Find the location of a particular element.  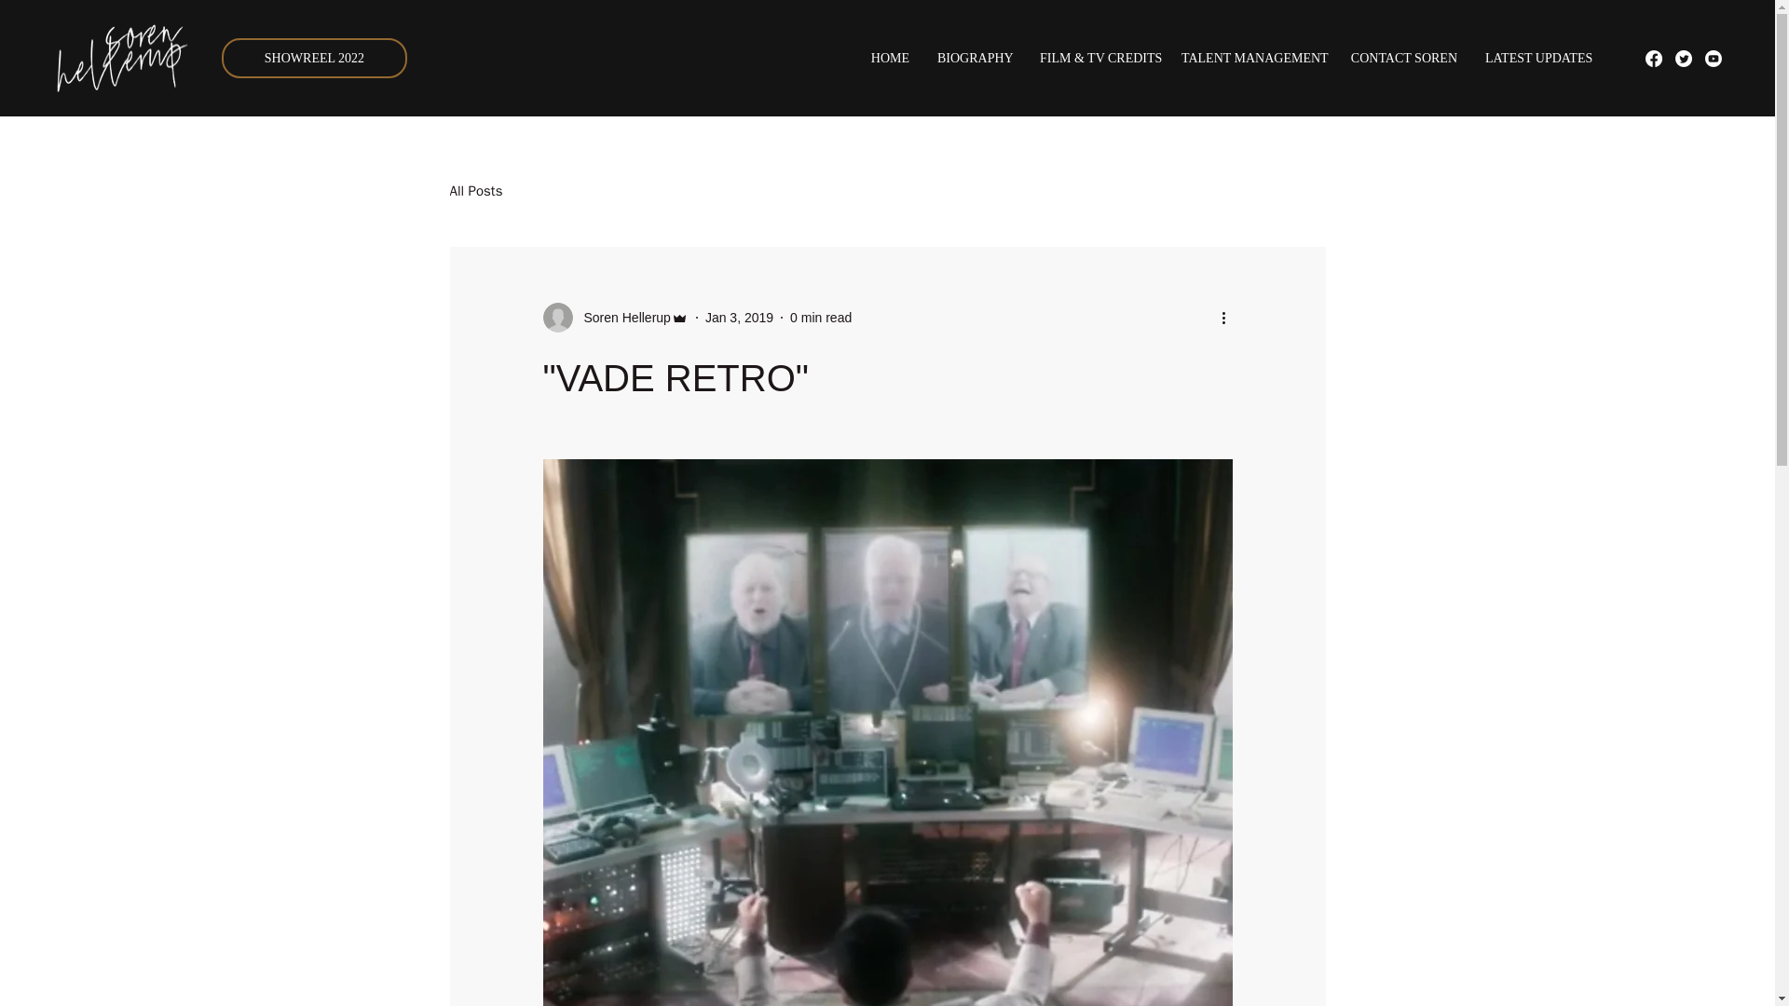

All Posts is located at coordinates (475, 190).